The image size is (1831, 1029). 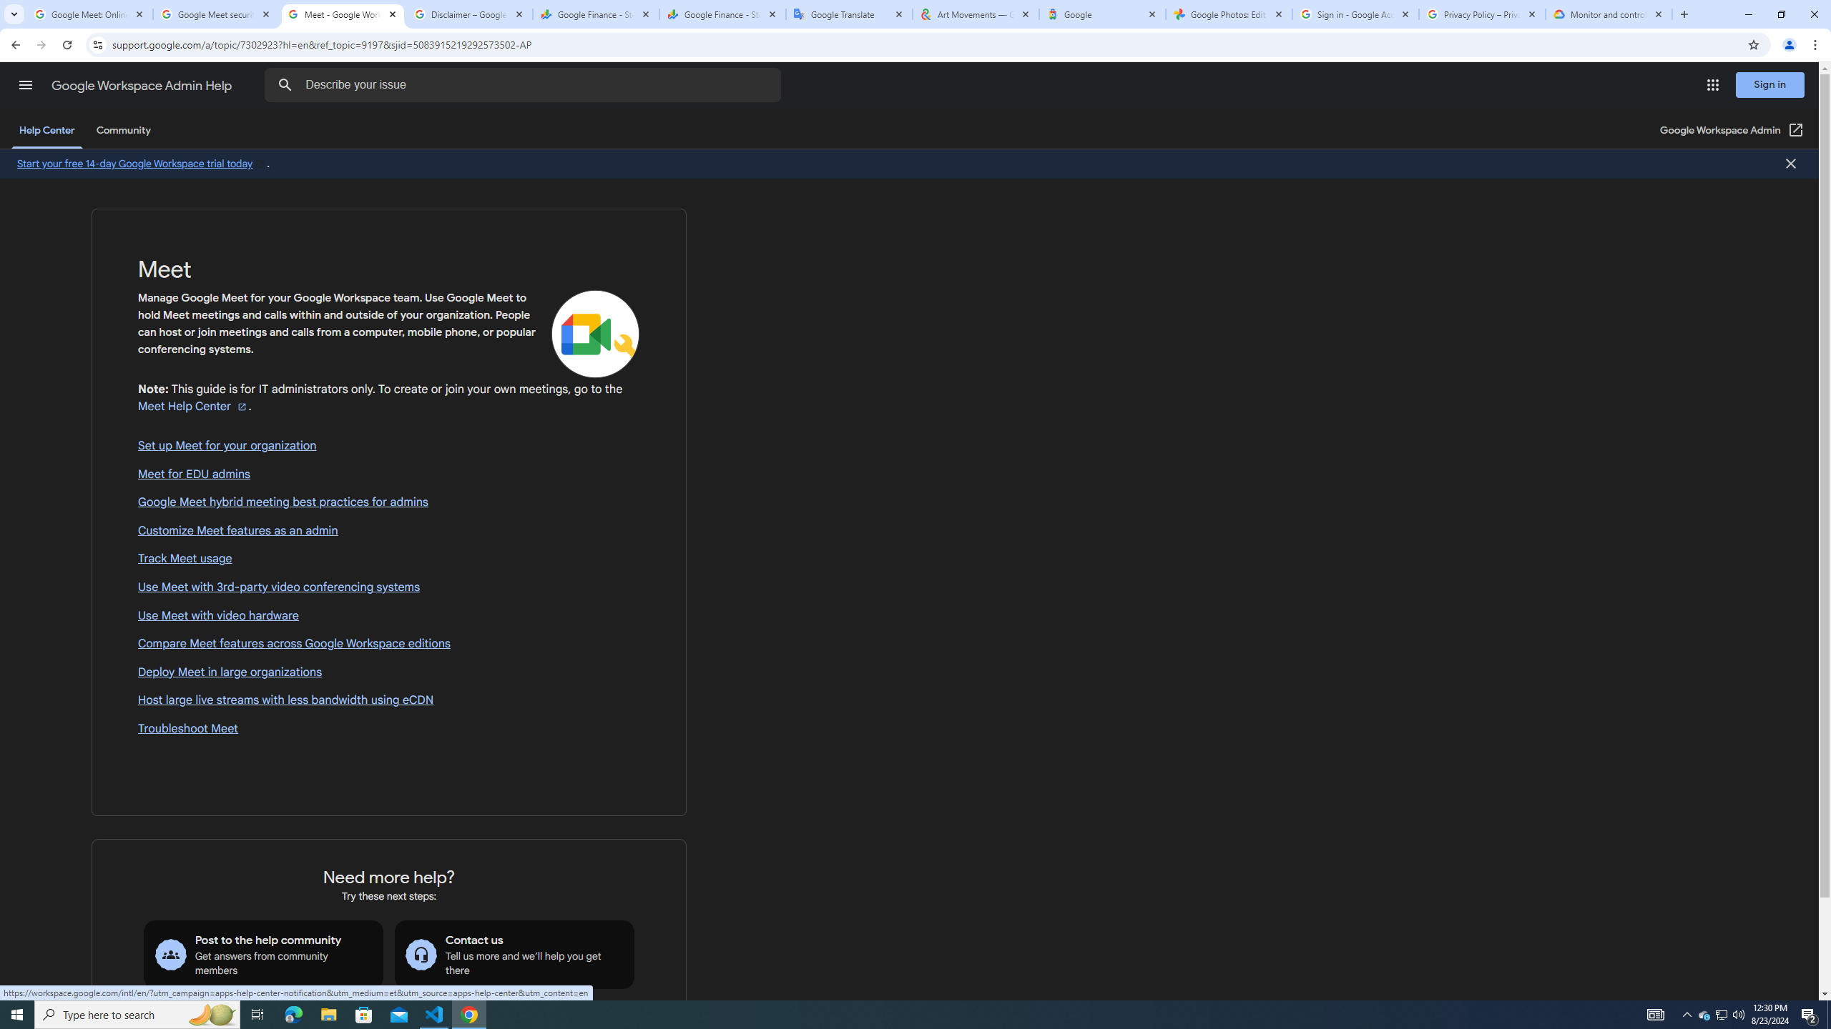 What do you see at coordinates (193, 406) in the screenshot?
I see `Meet Help Center ` at bounding box center [193, 406].